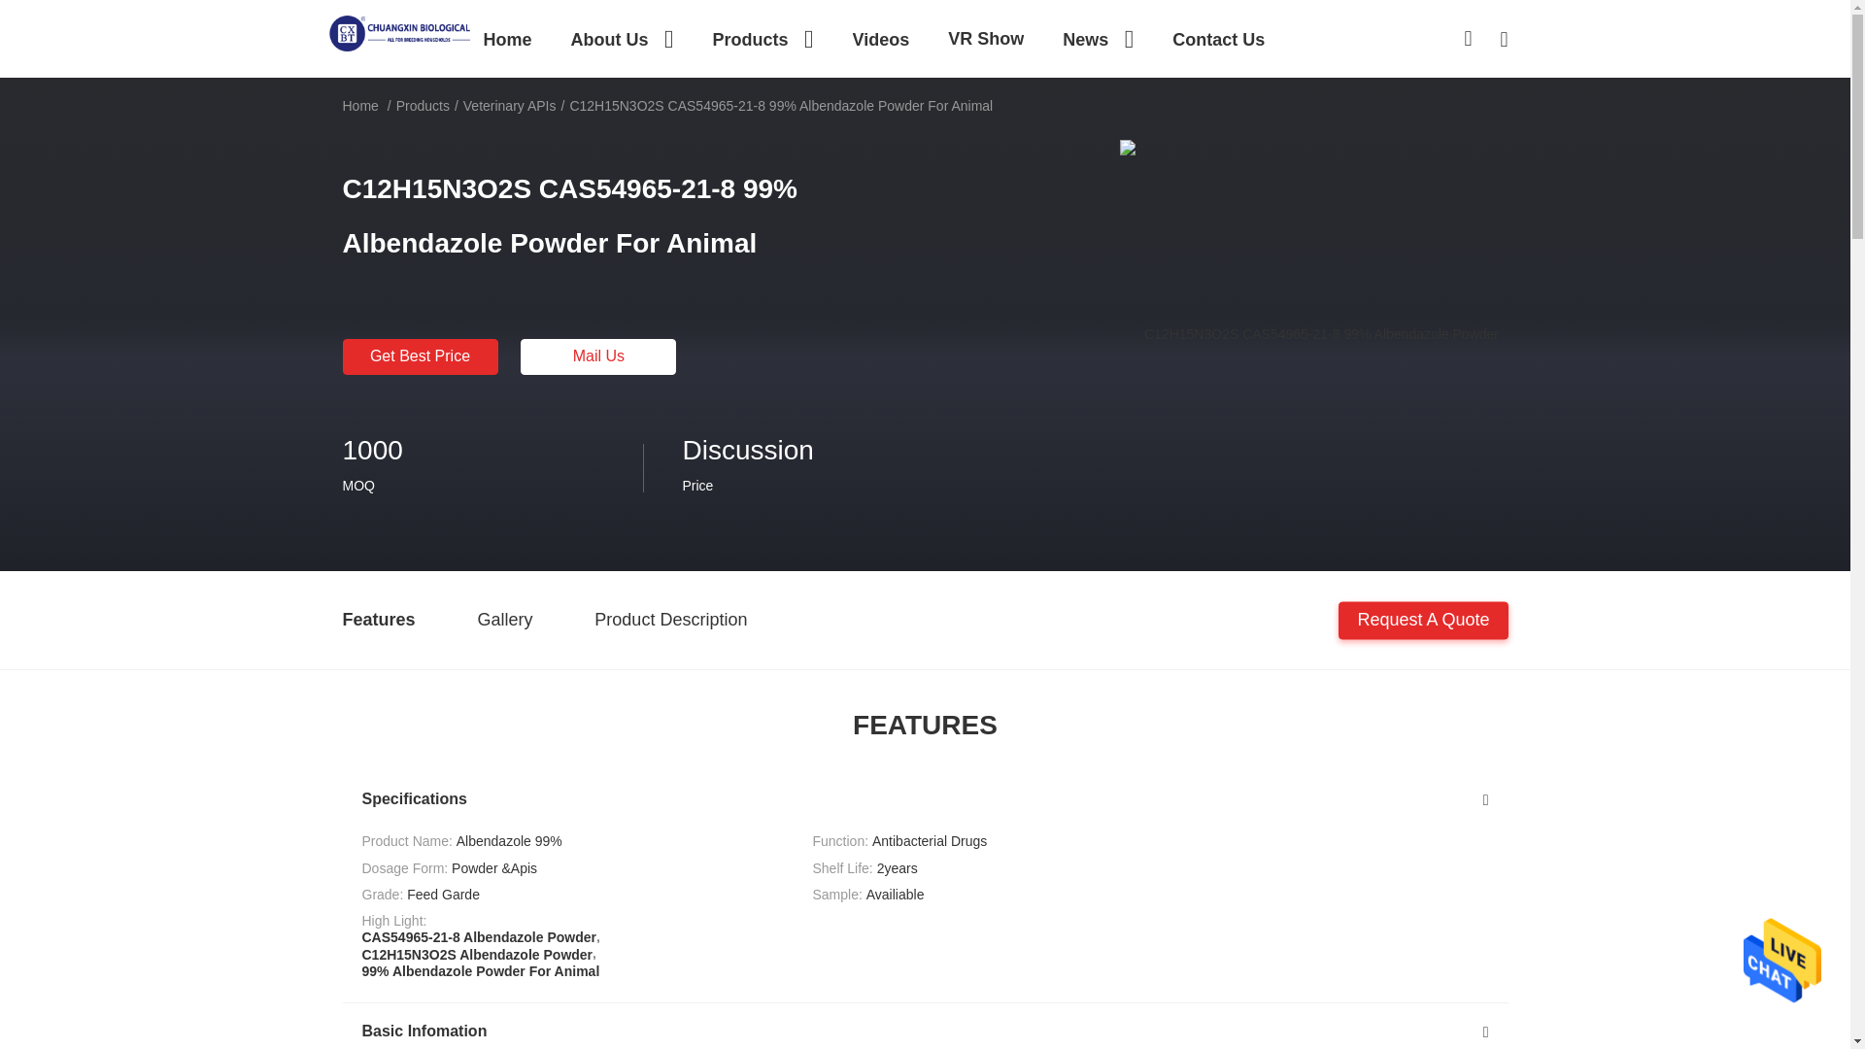 This screenshot has height=1049, width=1865. Describe the element at coordinates (507, 39) in the screenshot. I see `Home` at that location.